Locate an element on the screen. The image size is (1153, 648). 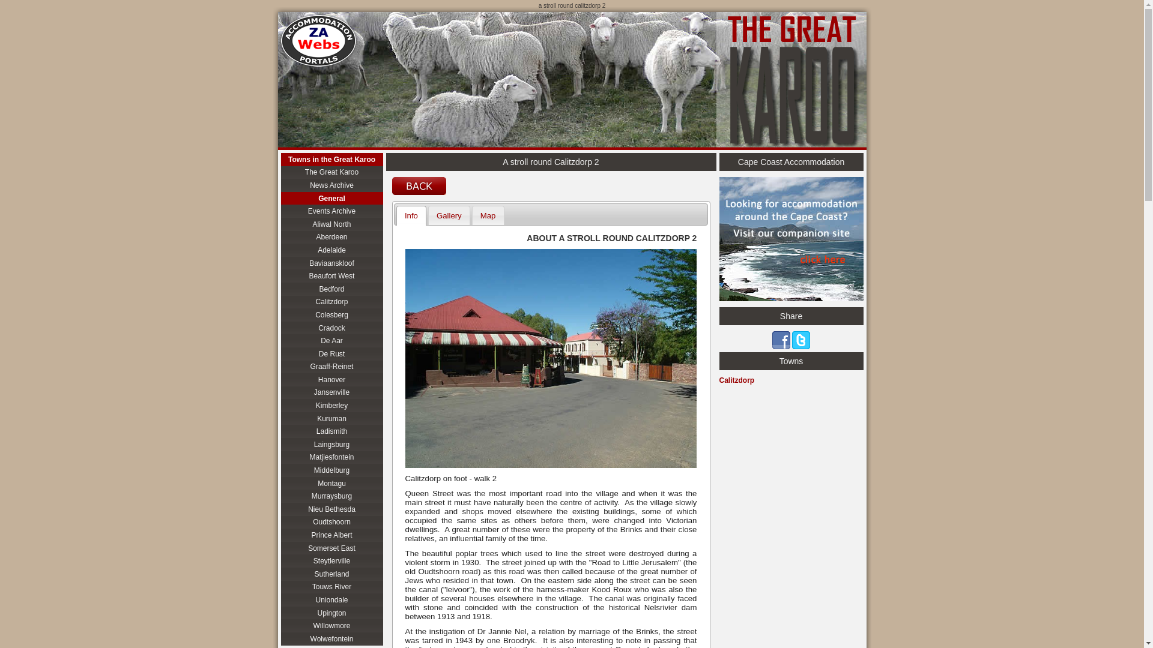
The Great Karoo is located at coordinates (331, 173).